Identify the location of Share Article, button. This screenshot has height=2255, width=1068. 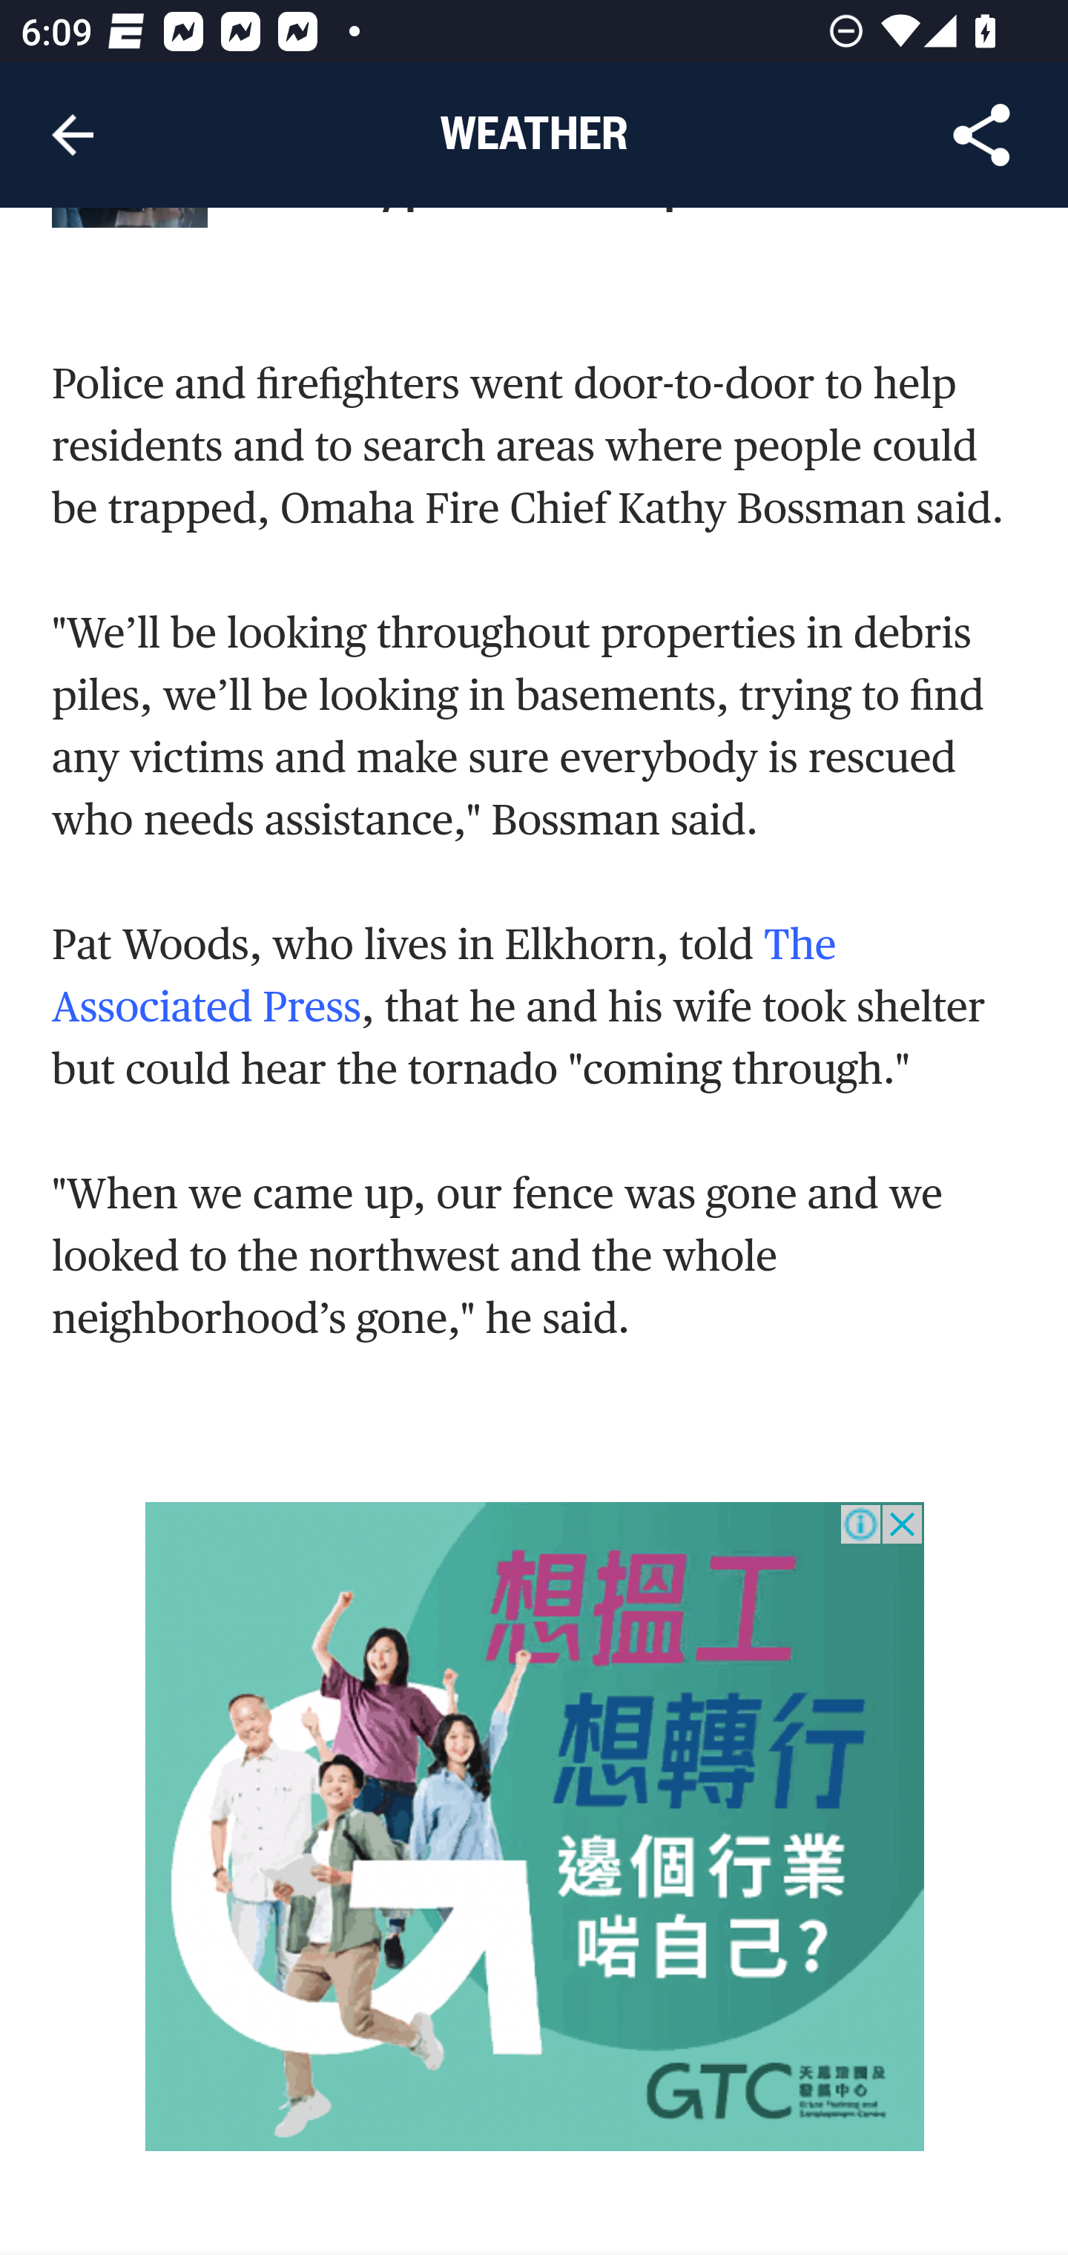
(982, 135).